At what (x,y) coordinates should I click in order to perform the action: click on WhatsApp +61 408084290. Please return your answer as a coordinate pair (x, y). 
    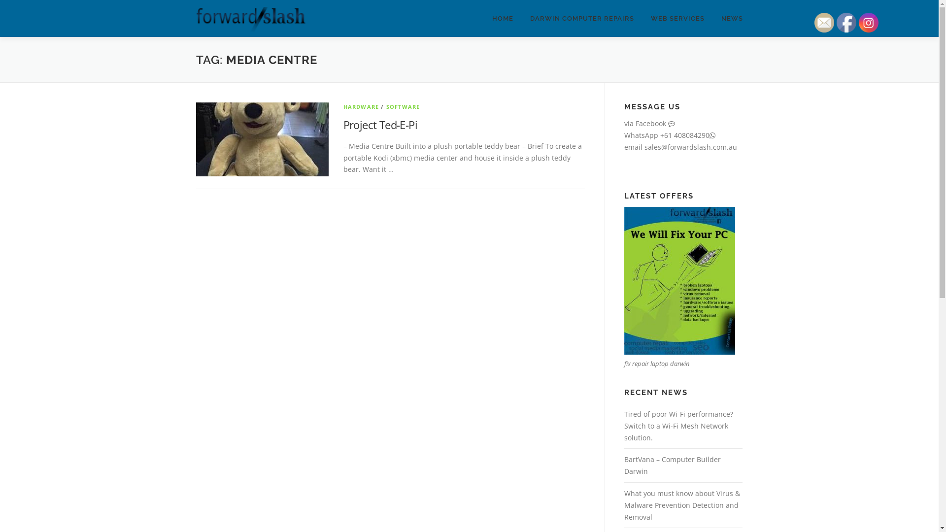
    Looking at the image, I should click on (669, 135).